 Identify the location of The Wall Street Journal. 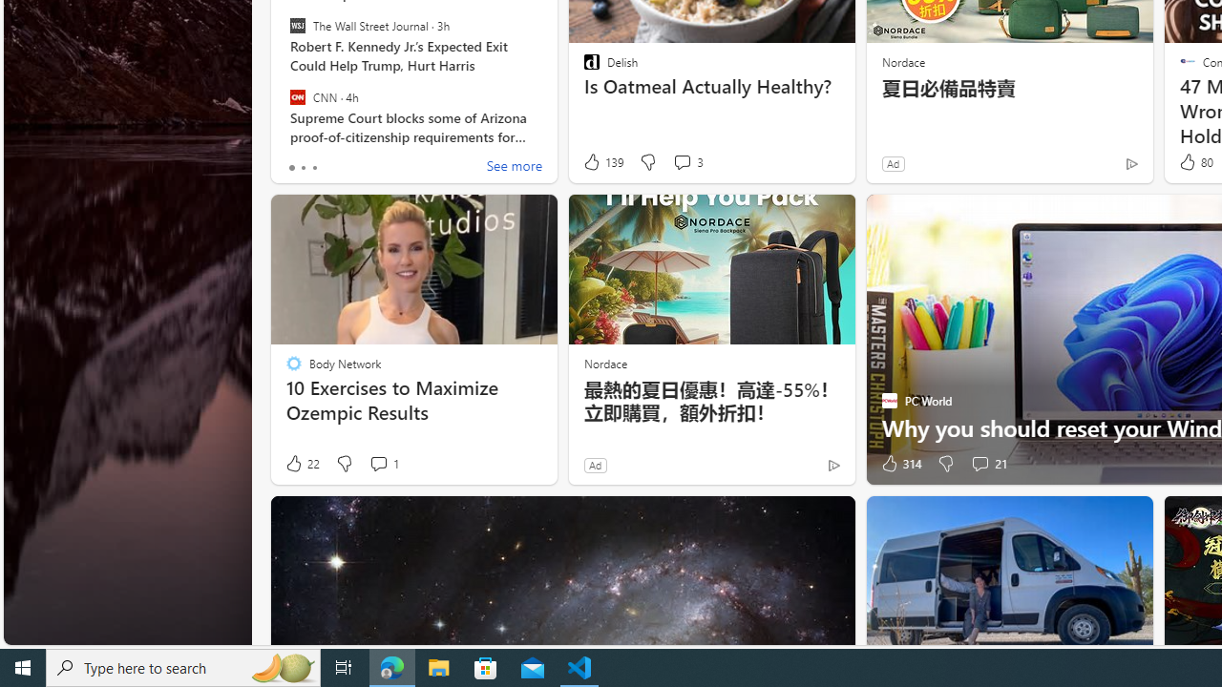
(298, 26).